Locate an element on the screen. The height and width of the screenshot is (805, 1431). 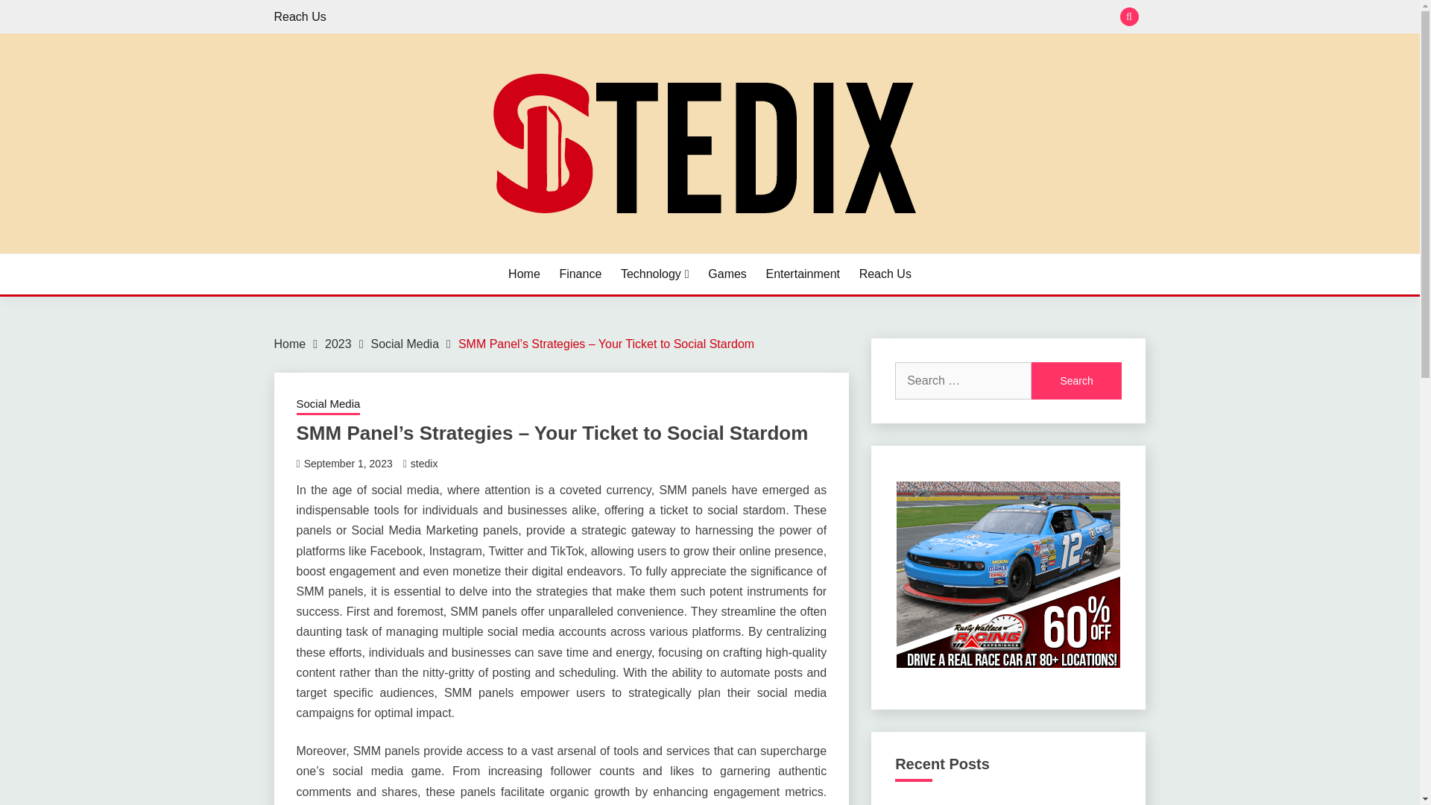
Social Media is located at coordinates (328, 405).